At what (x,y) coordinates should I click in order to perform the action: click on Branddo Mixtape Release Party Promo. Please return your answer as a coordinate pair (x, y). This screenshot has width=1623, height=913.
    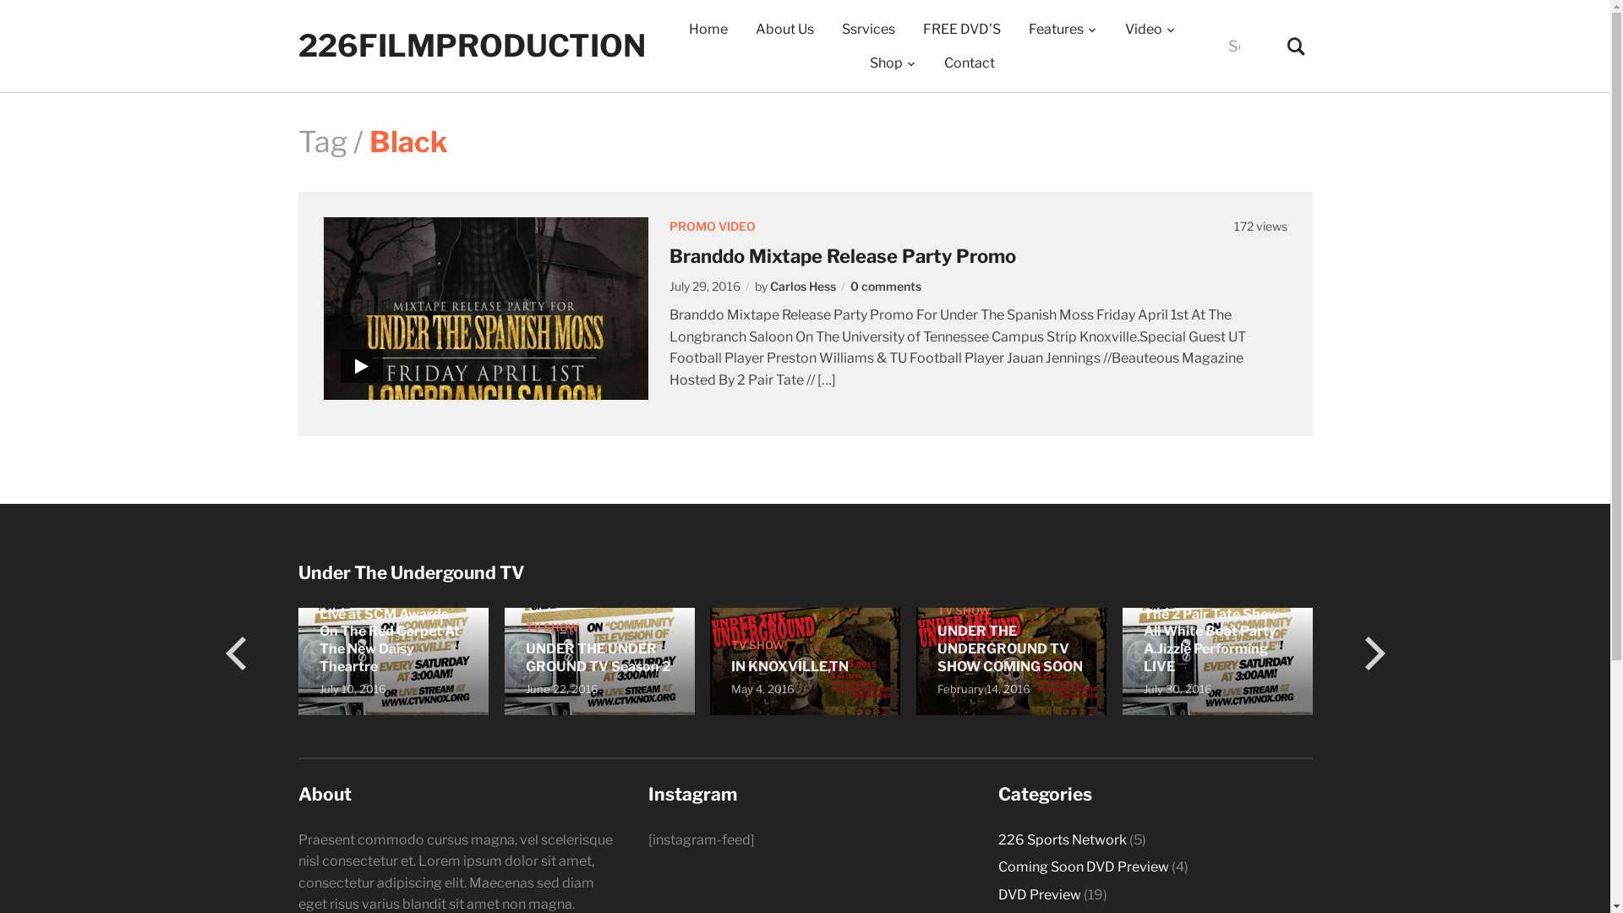
    Looking at the image, I should click on (843, 256).